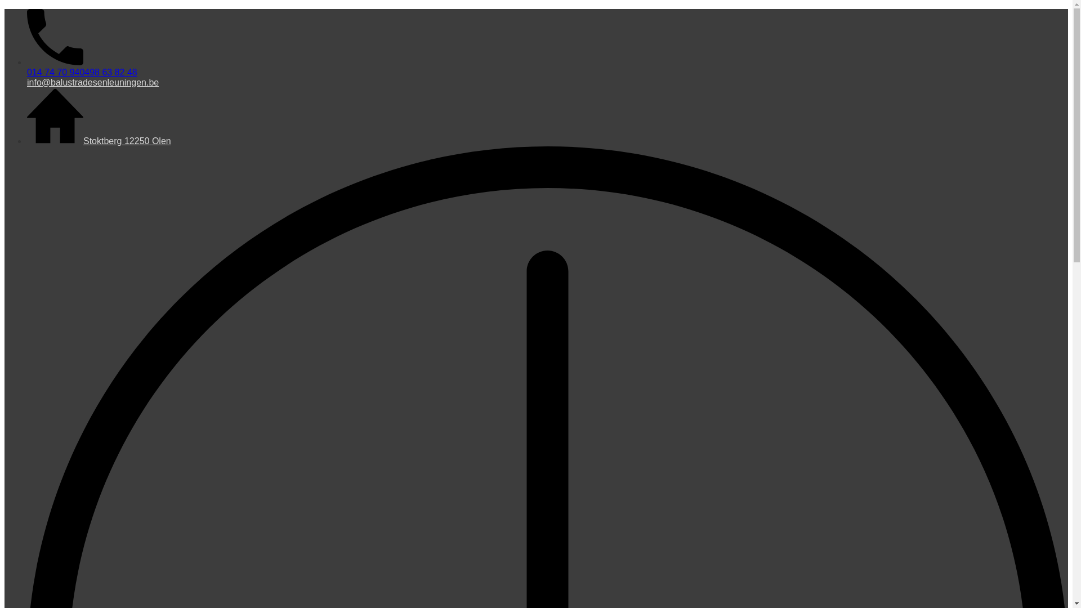  Describe the element at coordinates (127, 141) in the screenshot. I see `Stoktberg 12250 Olen` at that location.